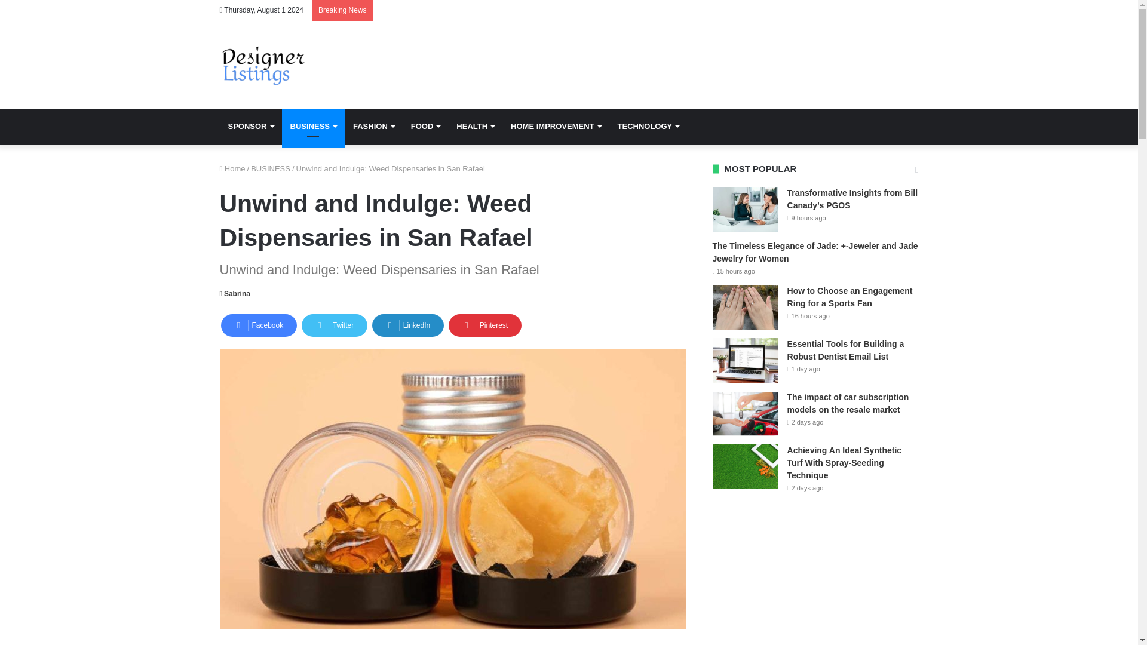 The image size is (1147, 645). What do you see at coordinates (270, 168) in the screenshot?
I see `BUSINESS` at bounding box center [270, 168].